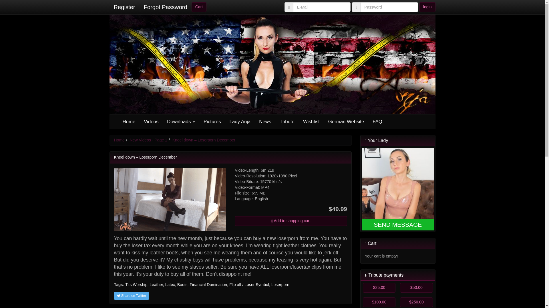  Describe the element at coordinates (291, 221) in the screenshot. I see `Add to shopping cart` at that location.